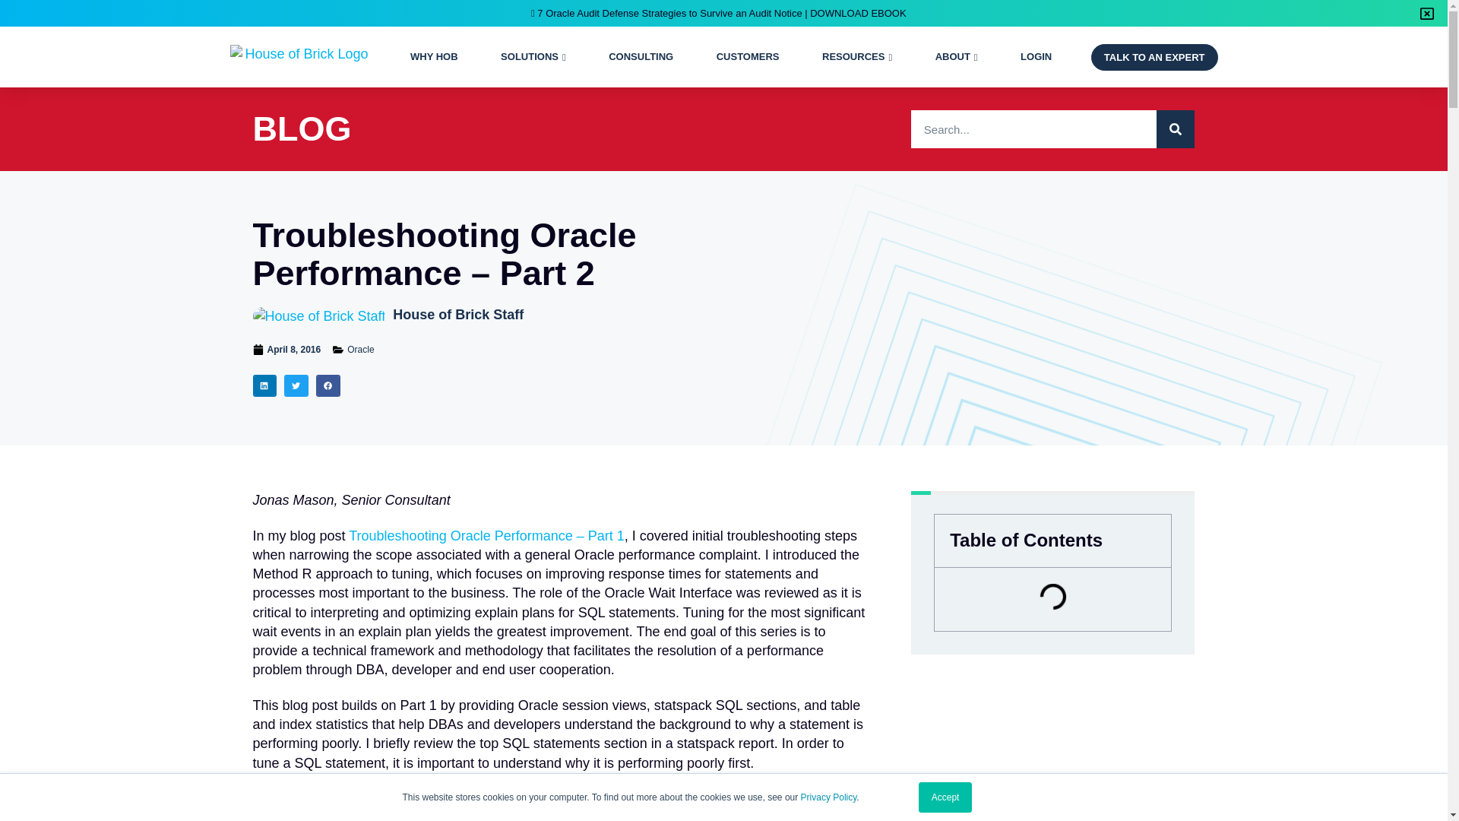 The width and height of the screenshot is (1459, 821). Describe the element at coordinates (640, 57) in the screenshot. I see `CONSULTING` at that location.